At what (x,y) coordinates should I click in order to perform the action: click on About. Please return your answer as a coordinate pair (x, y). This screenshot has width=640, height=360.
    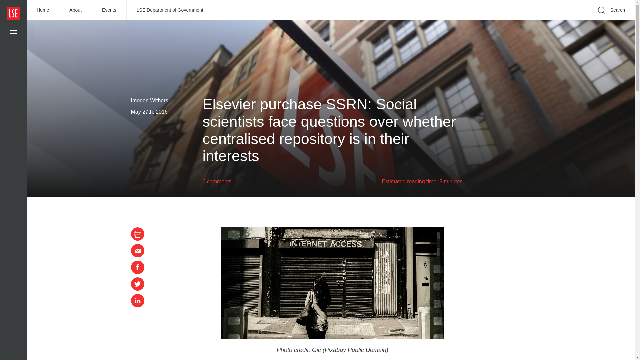
    Looking at the image, I should click on (76, 10).